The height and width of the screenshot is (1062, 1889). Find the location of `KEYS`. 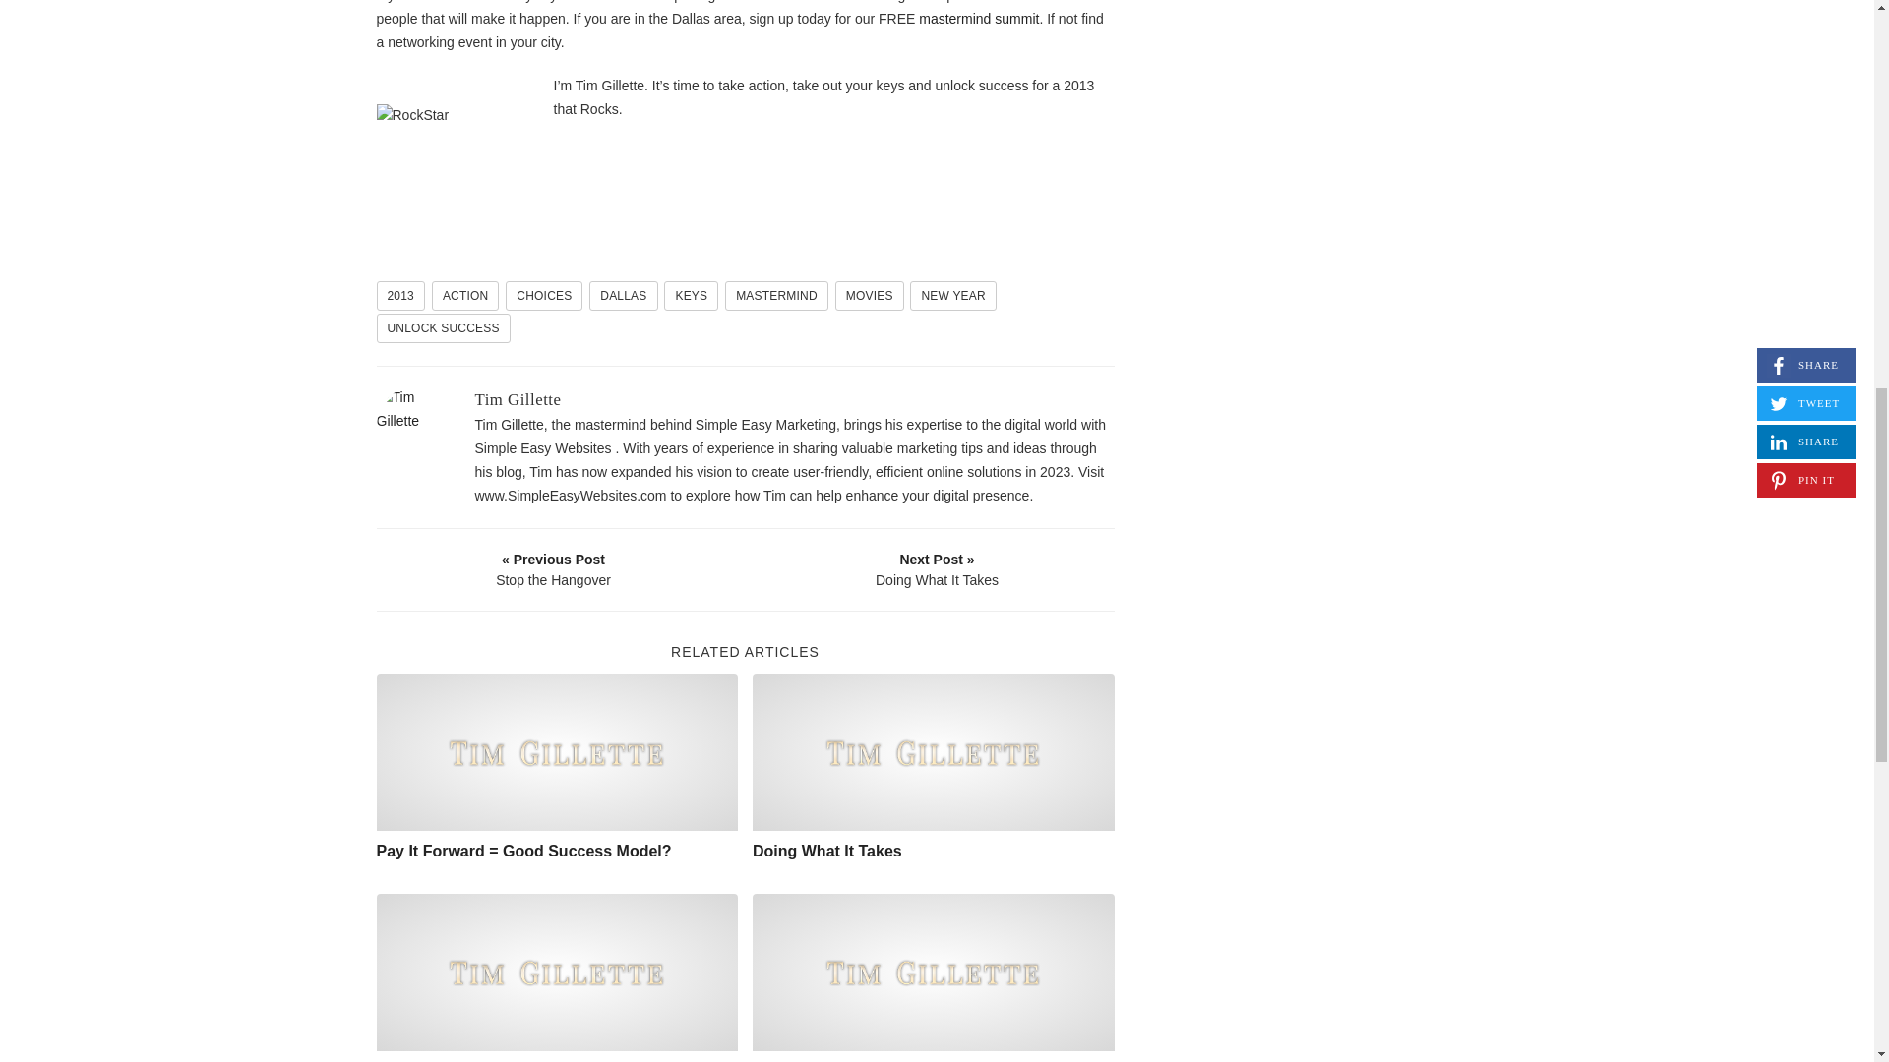

KEYS is located at coordinates (691, 296).